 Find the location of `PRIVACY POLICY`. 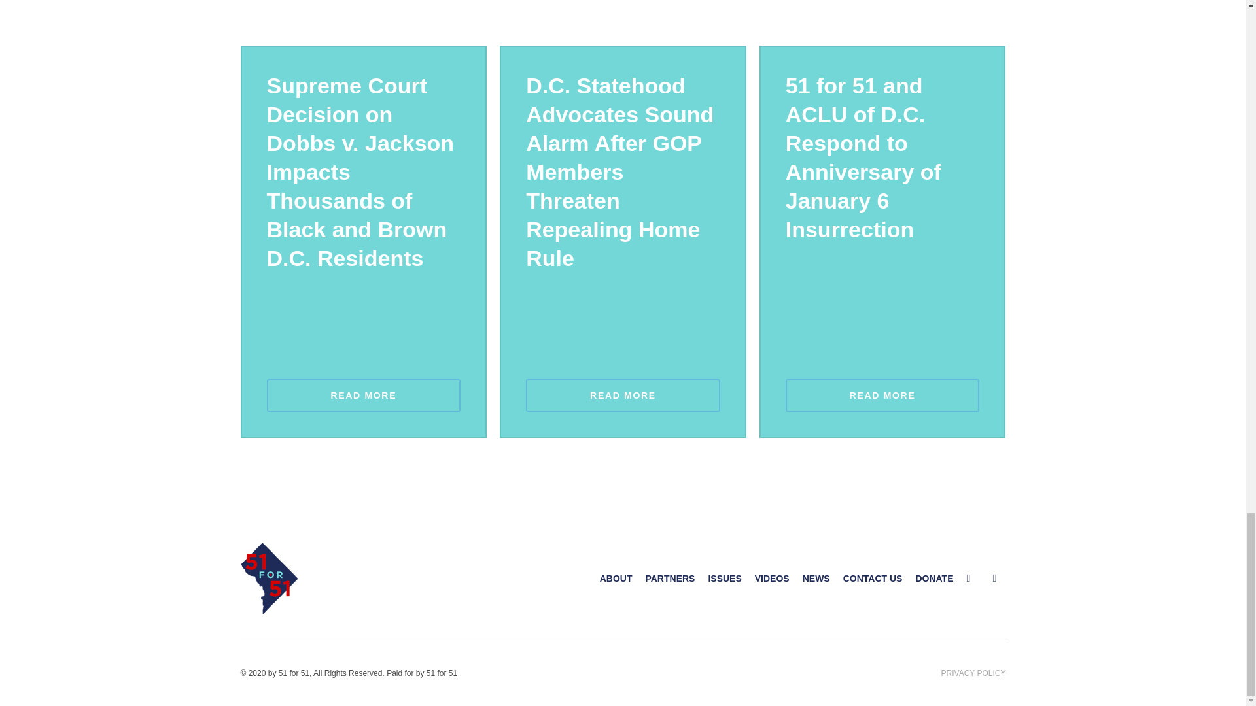

PRIVACY POLICY is located at coordinates (973, 673).